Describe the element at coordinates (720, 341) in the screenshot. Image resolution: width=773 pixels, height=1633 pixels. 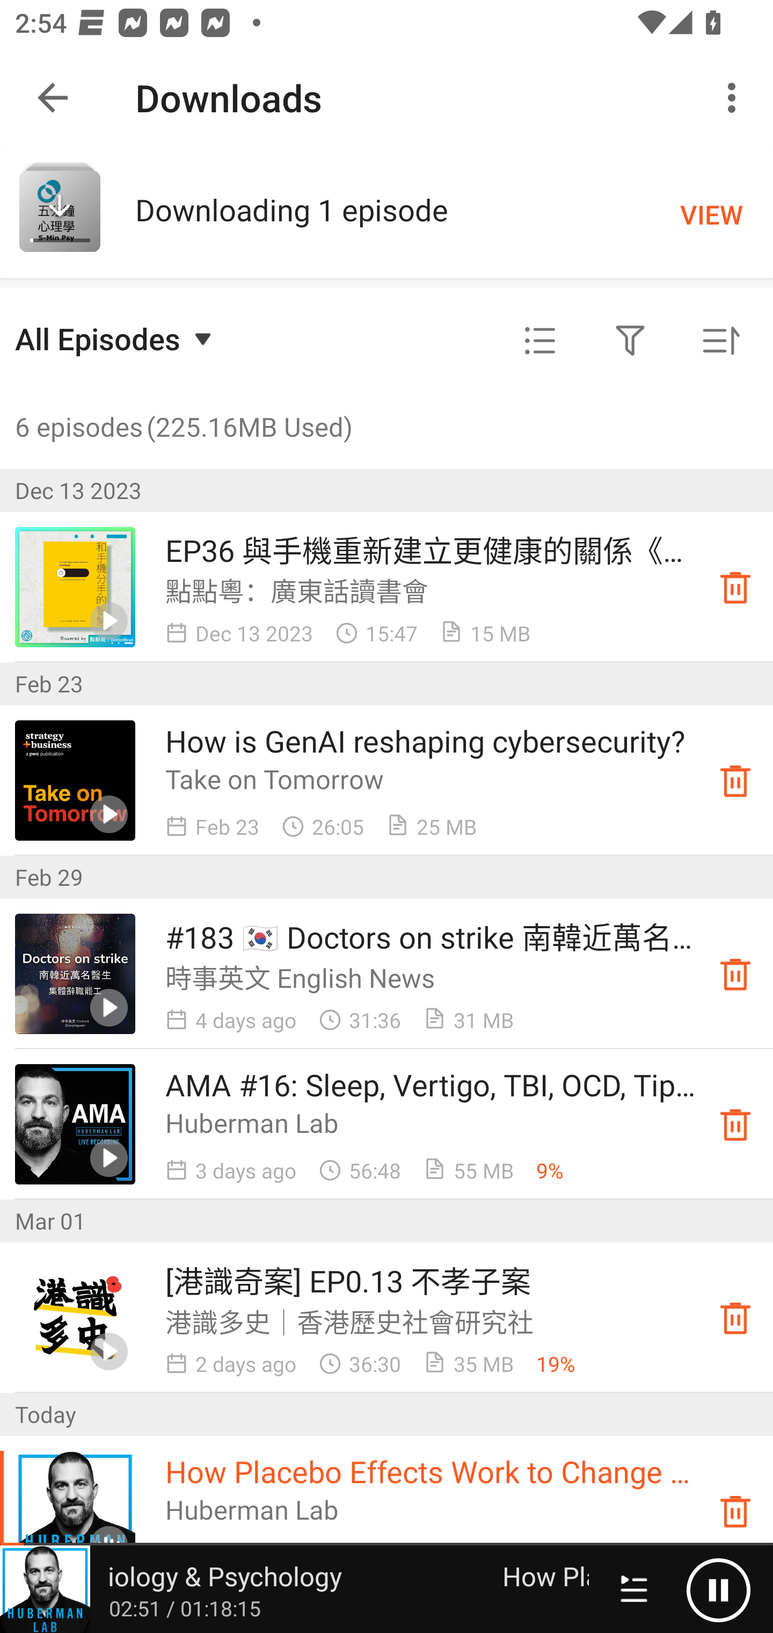
I see ` Sorted by oldest first` at that location.